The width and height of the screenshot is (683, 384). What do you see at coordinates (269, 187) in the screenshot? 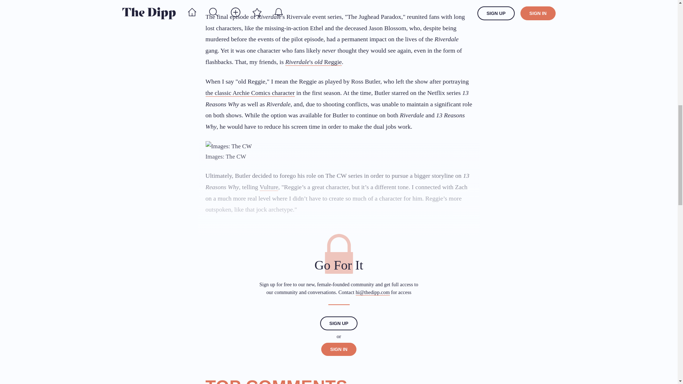
I see `Vulture` at bounding box center [269, 187].